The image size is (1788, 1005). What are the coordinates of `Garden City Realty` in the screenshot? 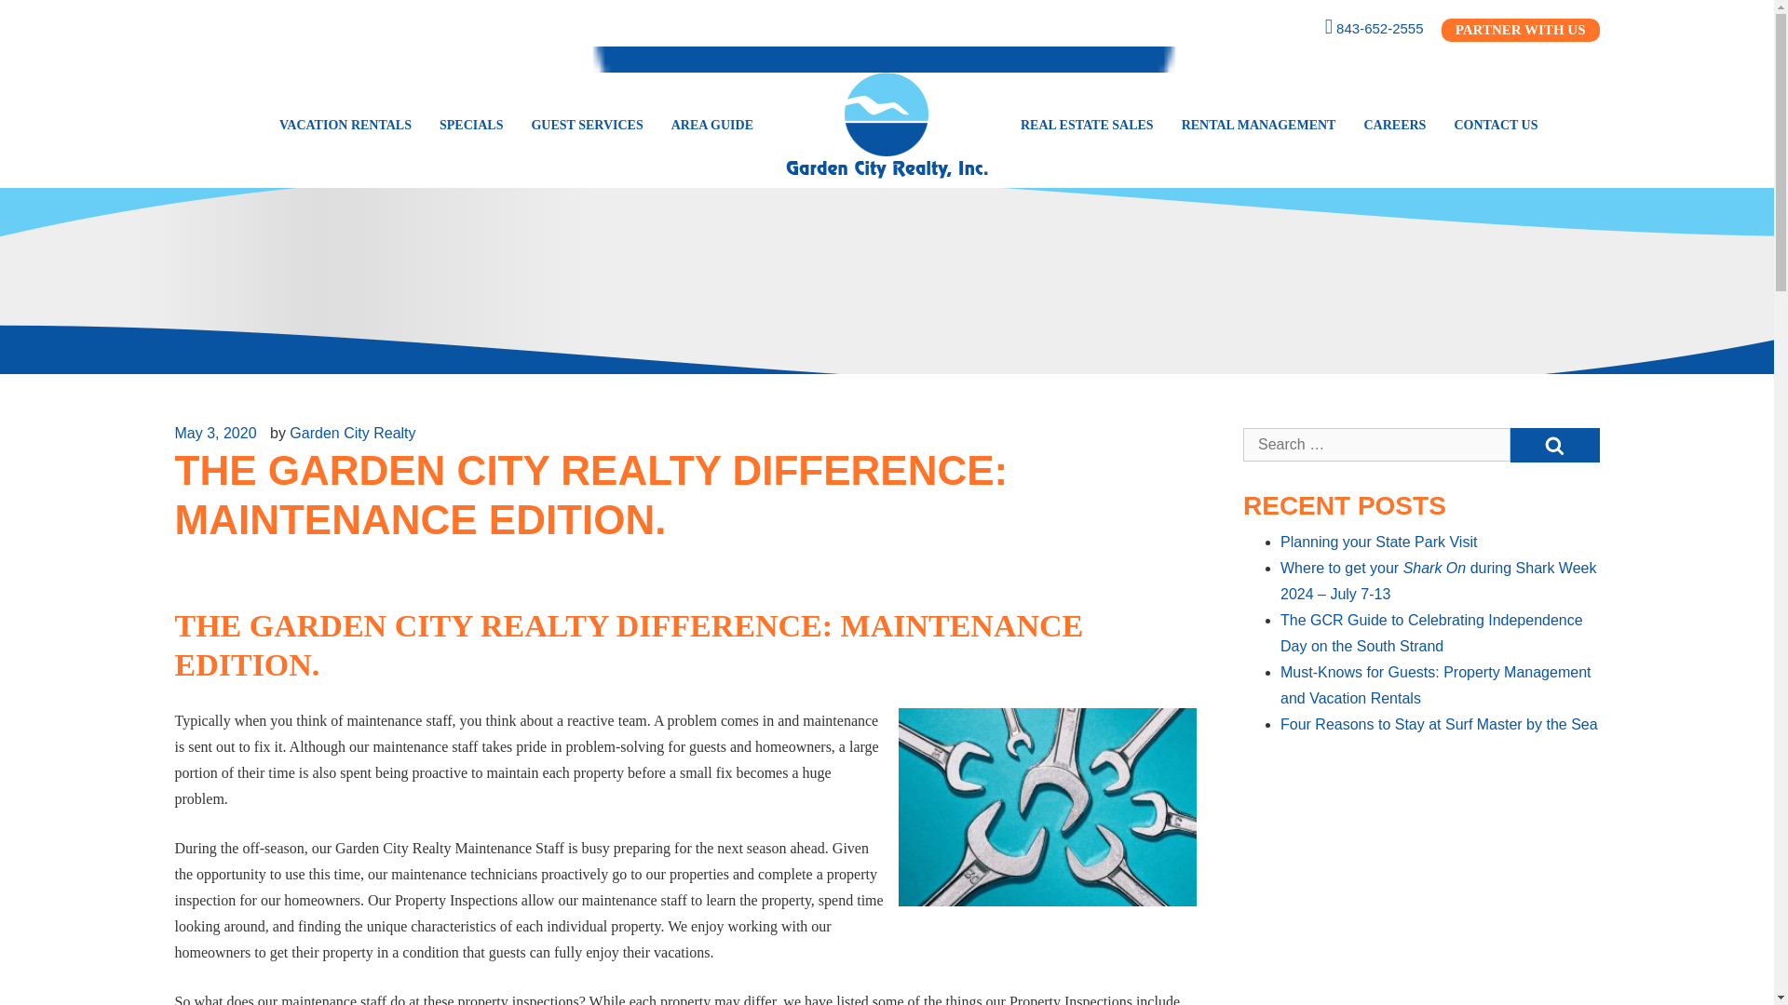 It's located at (887, 125).